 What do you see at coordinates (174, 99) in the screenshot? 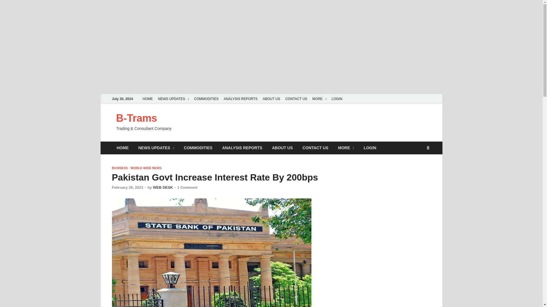
I see `NEWS UPDATES` at bounding box center [174, 99].